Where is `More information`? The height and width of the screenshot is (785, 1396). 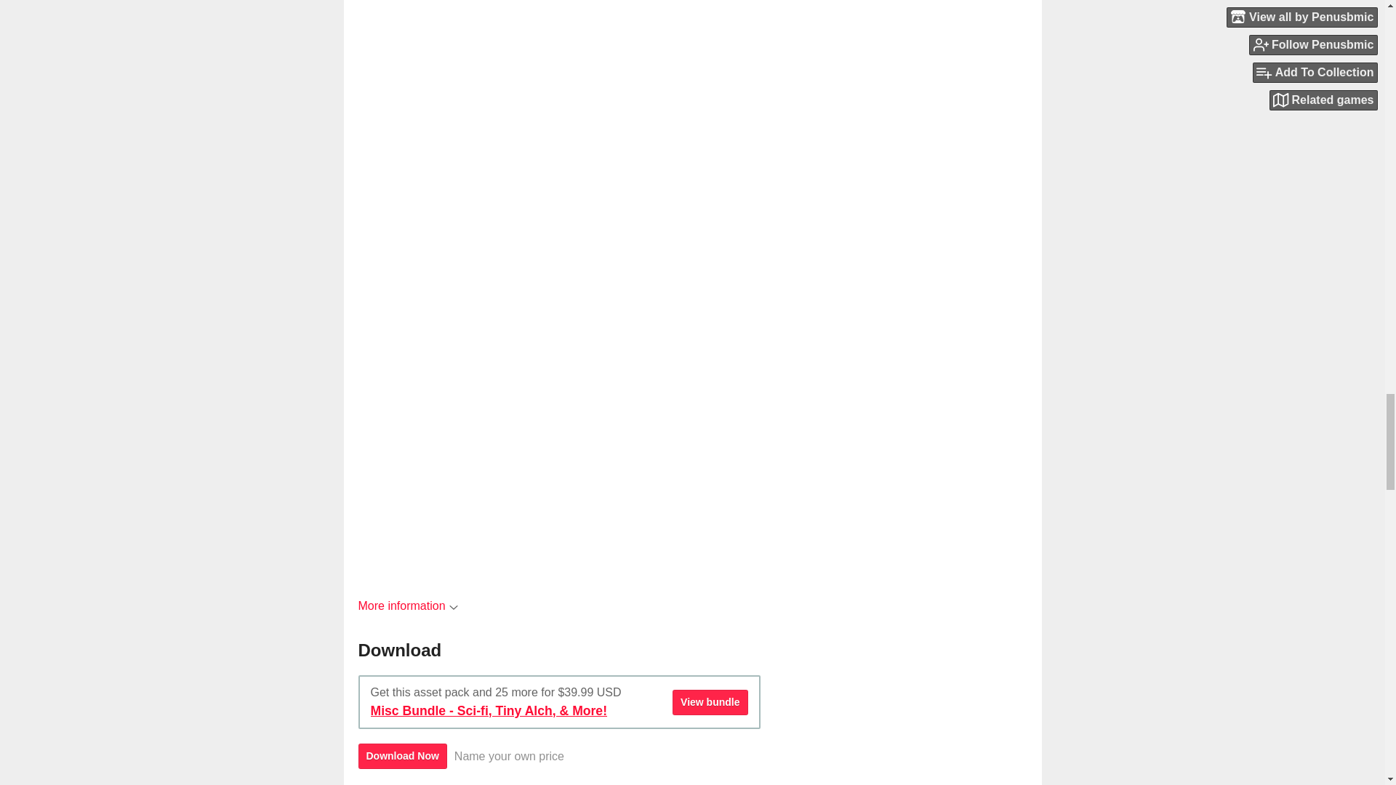
More information is located at coordinates (407, 606).